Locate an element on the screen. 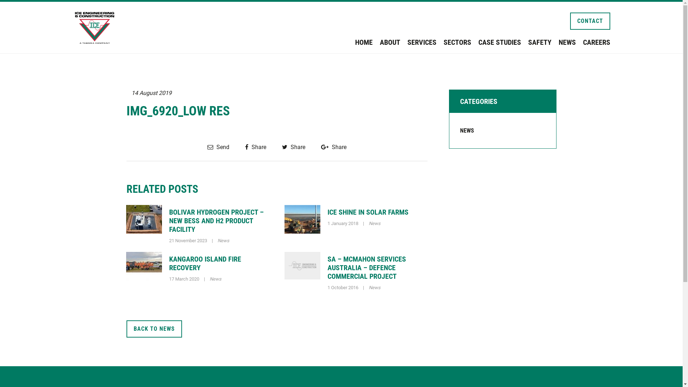 The image size is (688, 387). News is located at coordinates (215, 279).